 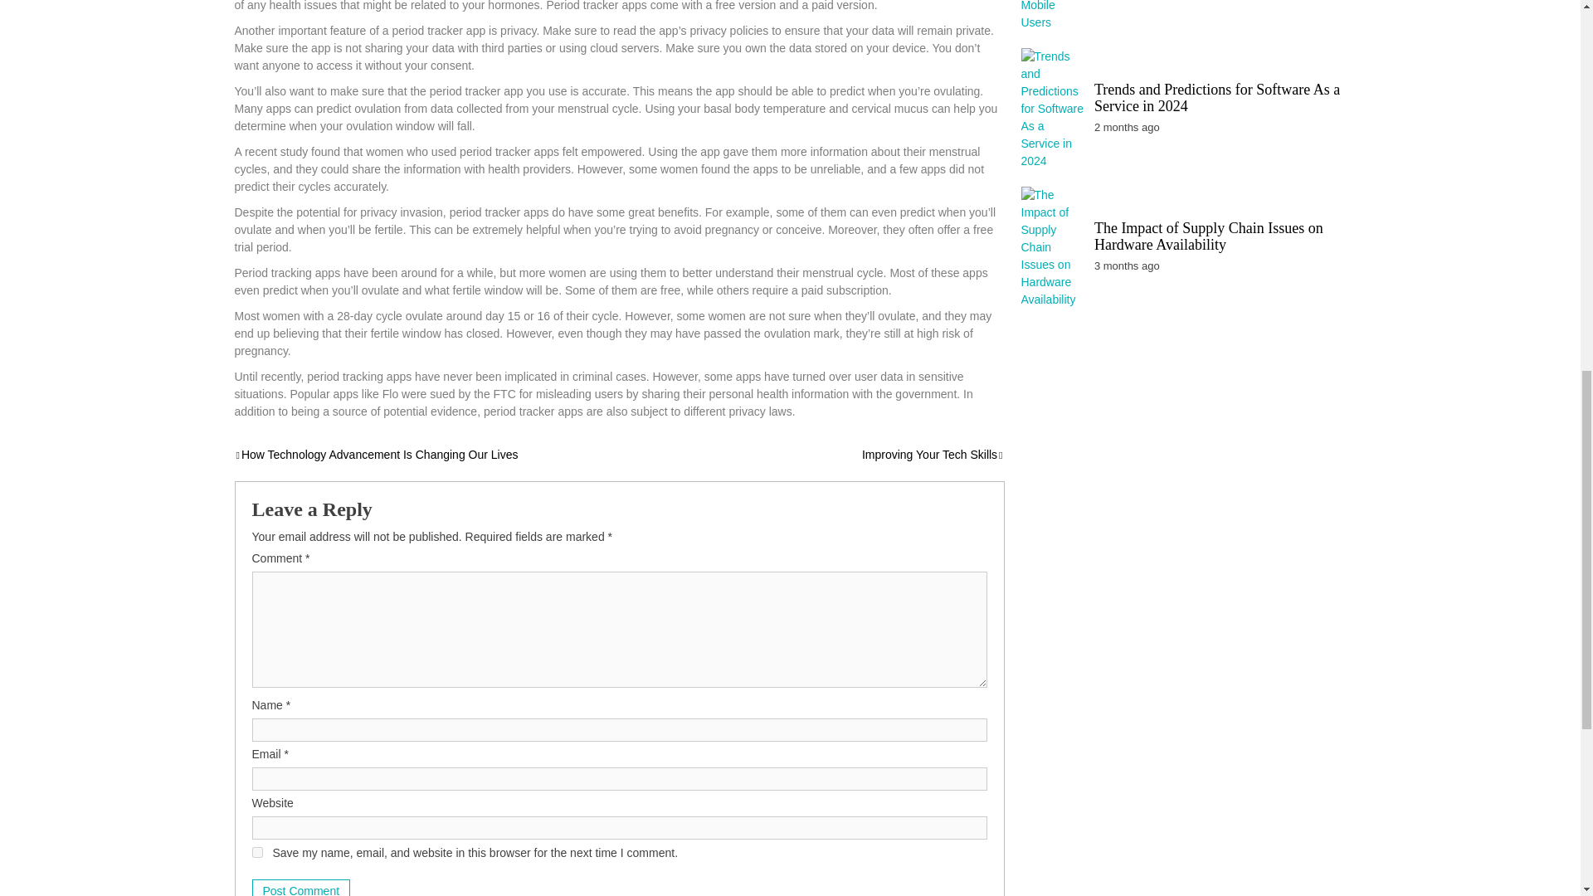 What do you see at coordinates (300, 888) in the screenshot?
I see `Post Comment` at bounding box center [300, 888].